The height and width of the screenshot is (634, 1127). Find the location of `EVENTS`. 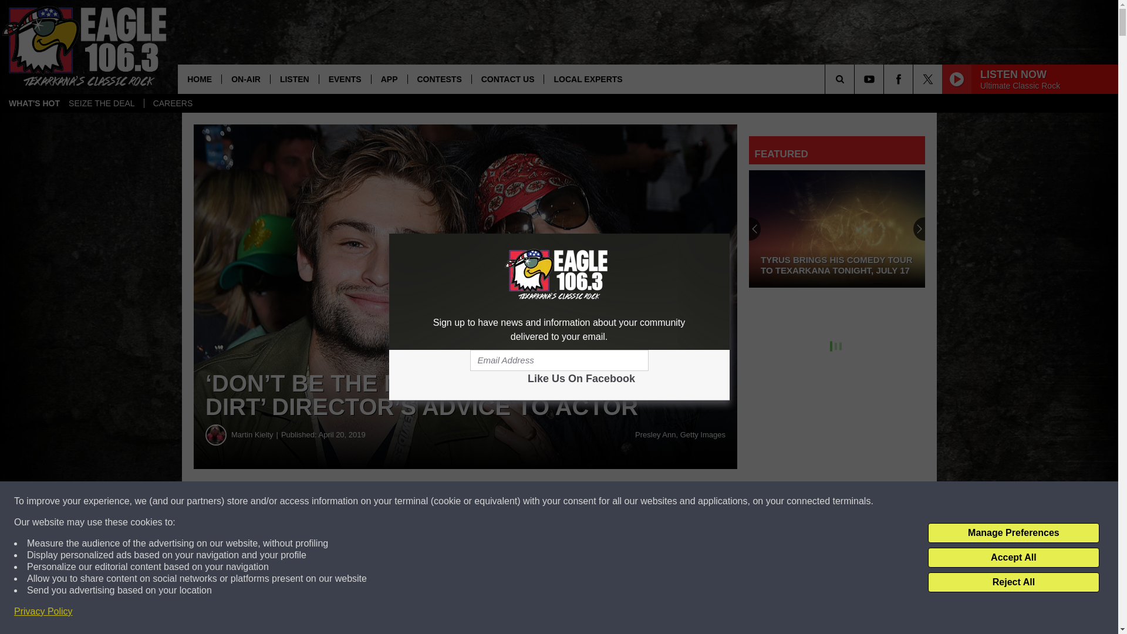

EVENTS is located at coordinates (345, 79).